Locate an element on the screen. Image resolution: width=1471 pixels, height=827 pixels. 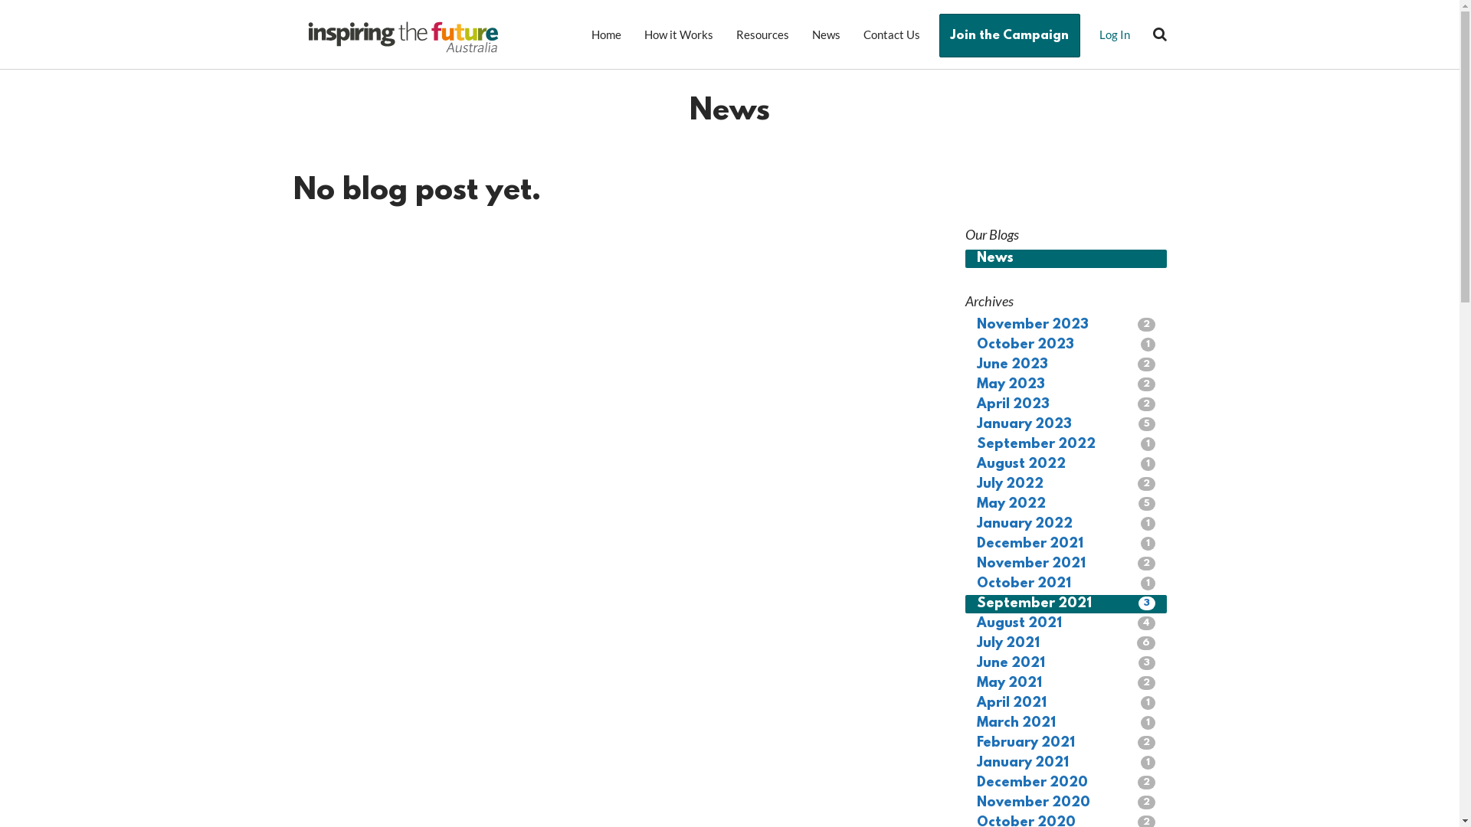
Contact Us is located at coordinates (892, 34).